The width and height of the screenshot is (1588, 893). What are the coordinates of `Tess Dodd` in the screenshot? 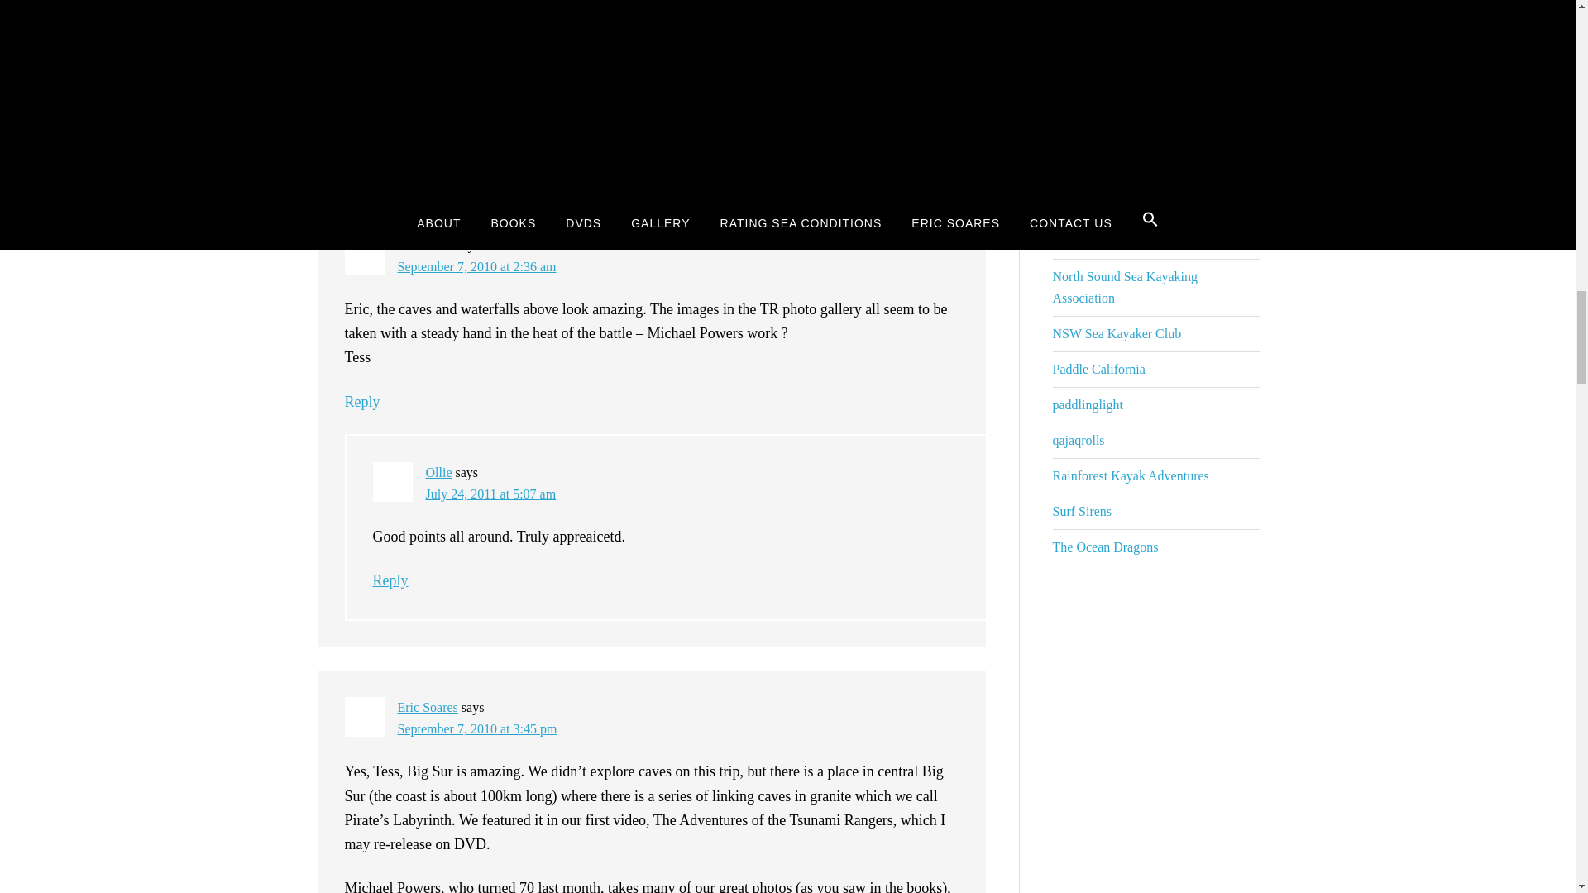 It's located at (425, 245).